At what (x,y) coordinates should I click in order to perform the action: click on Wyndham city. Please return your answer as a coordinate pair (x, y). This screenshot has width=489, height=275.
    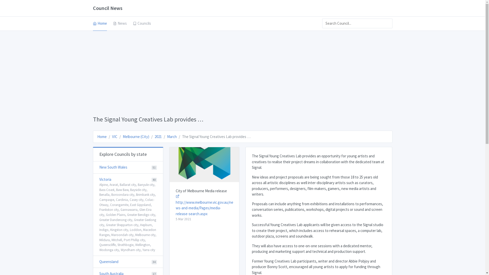
    Looking at the image, I should click on (131, 250).